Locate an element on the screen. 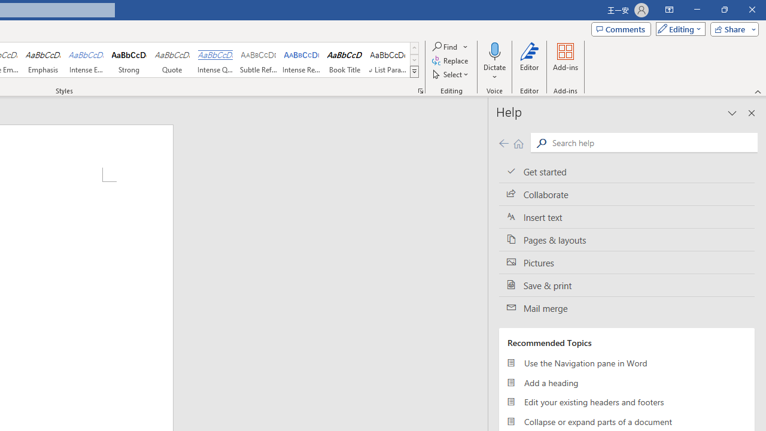  Previous page is located at coordinates (503, 142).